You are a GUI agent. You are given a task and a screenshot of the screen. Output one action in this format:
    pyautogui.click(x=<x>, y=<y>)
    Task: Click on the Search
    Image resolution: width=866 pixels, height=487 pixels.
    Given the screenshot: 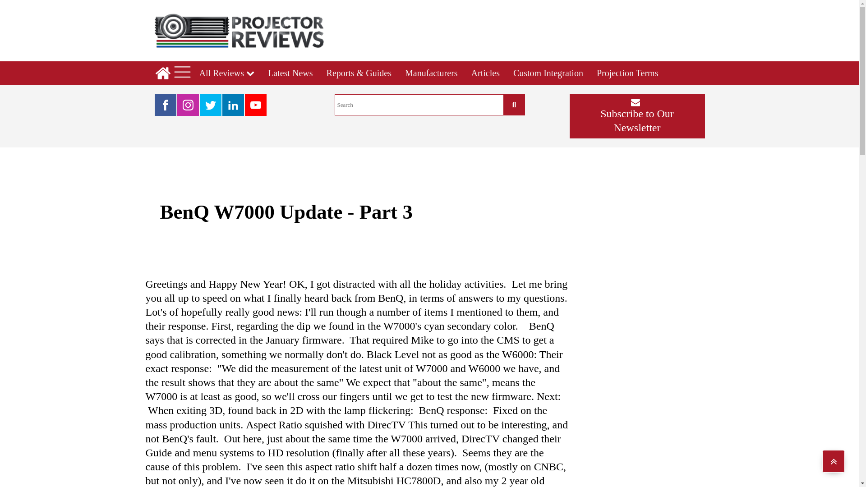 What is the action you would take?
    pyautogui.click(x=514, y=105)
    